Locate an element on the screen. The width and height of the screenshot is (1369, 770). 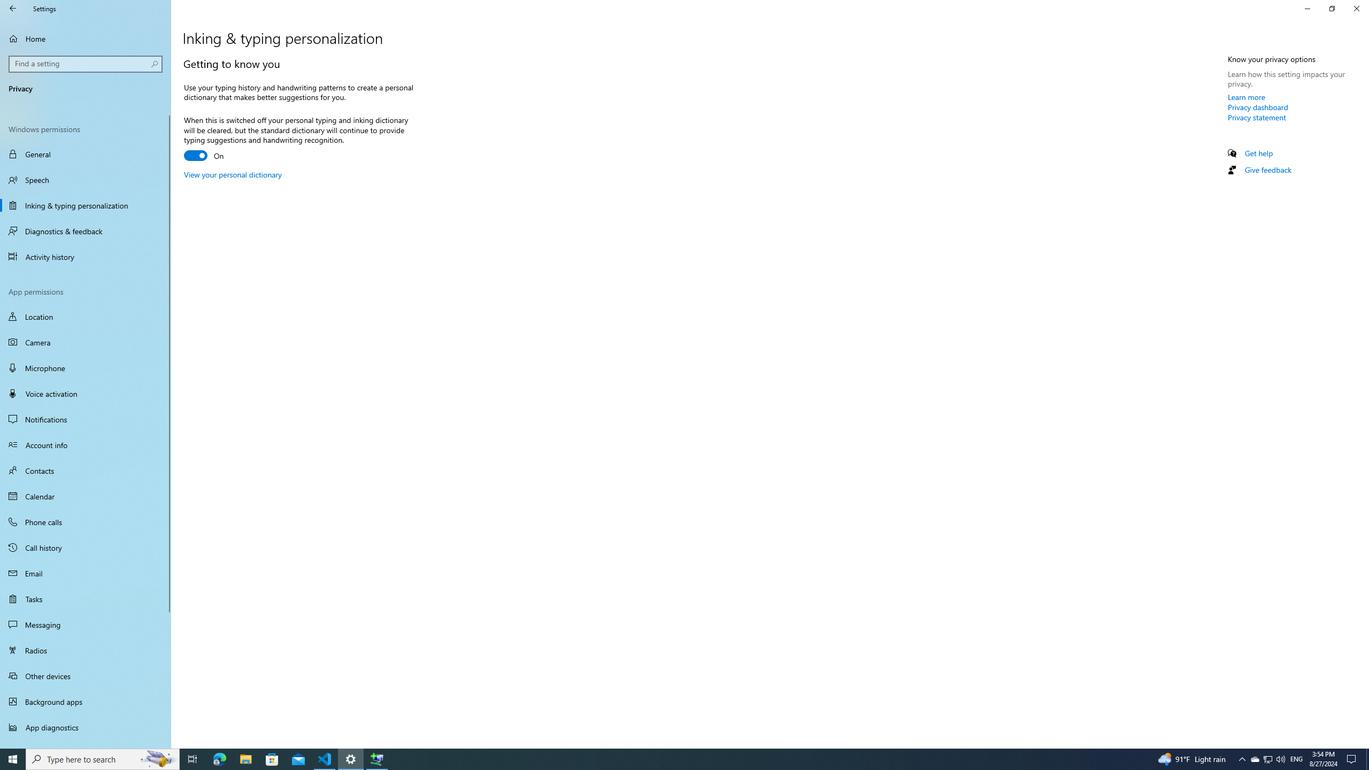
Privacy dashboard is located at coordinates (1258, 107).